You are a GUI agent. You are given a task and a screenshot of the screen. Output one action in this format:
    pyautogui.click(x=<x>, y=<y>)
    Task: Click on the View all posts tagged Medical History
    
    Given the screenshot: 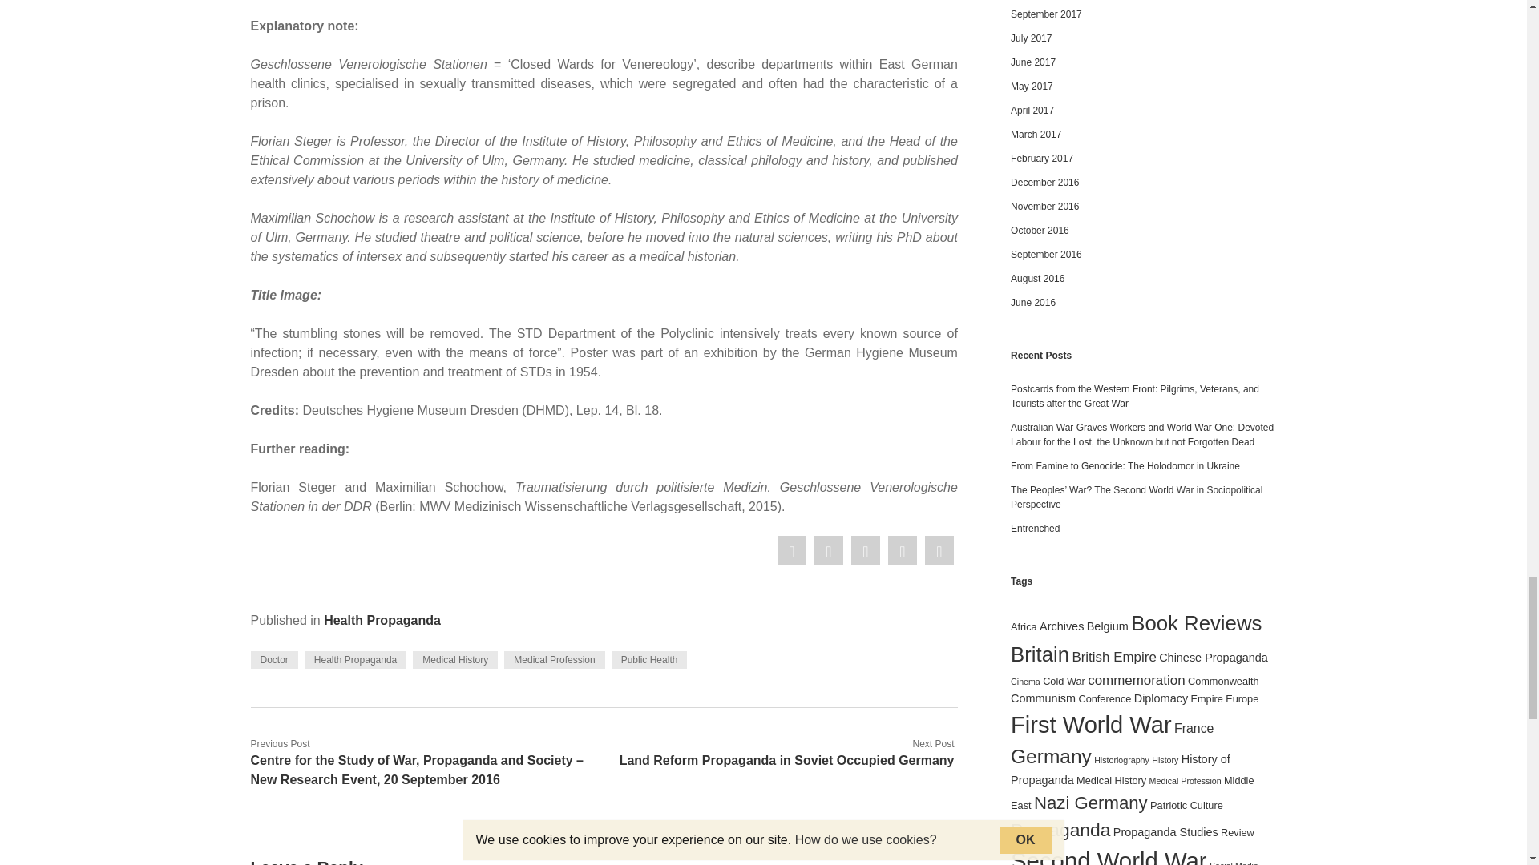 What is the action you would take?
    pyautogui.click(x=454, y=660)
    